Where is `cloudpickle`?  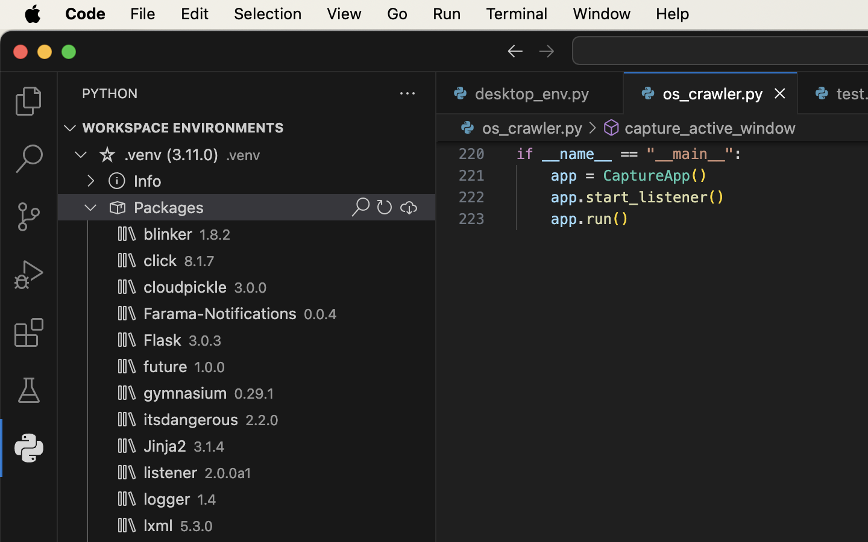
cloudpickle is located at coordinates (186, 287).